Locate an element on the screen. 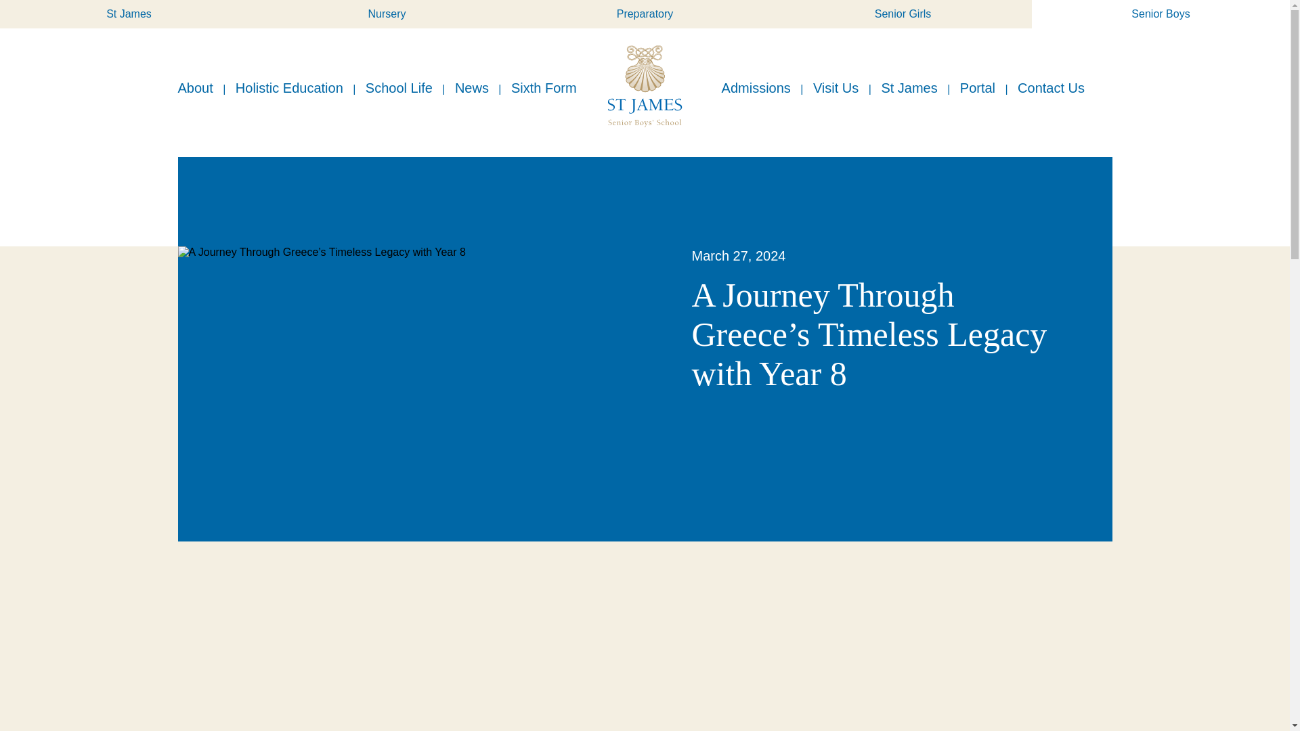 Image resolution: width=1300 pixels, height=731 pixels. About is located at coordinates (195, 87).